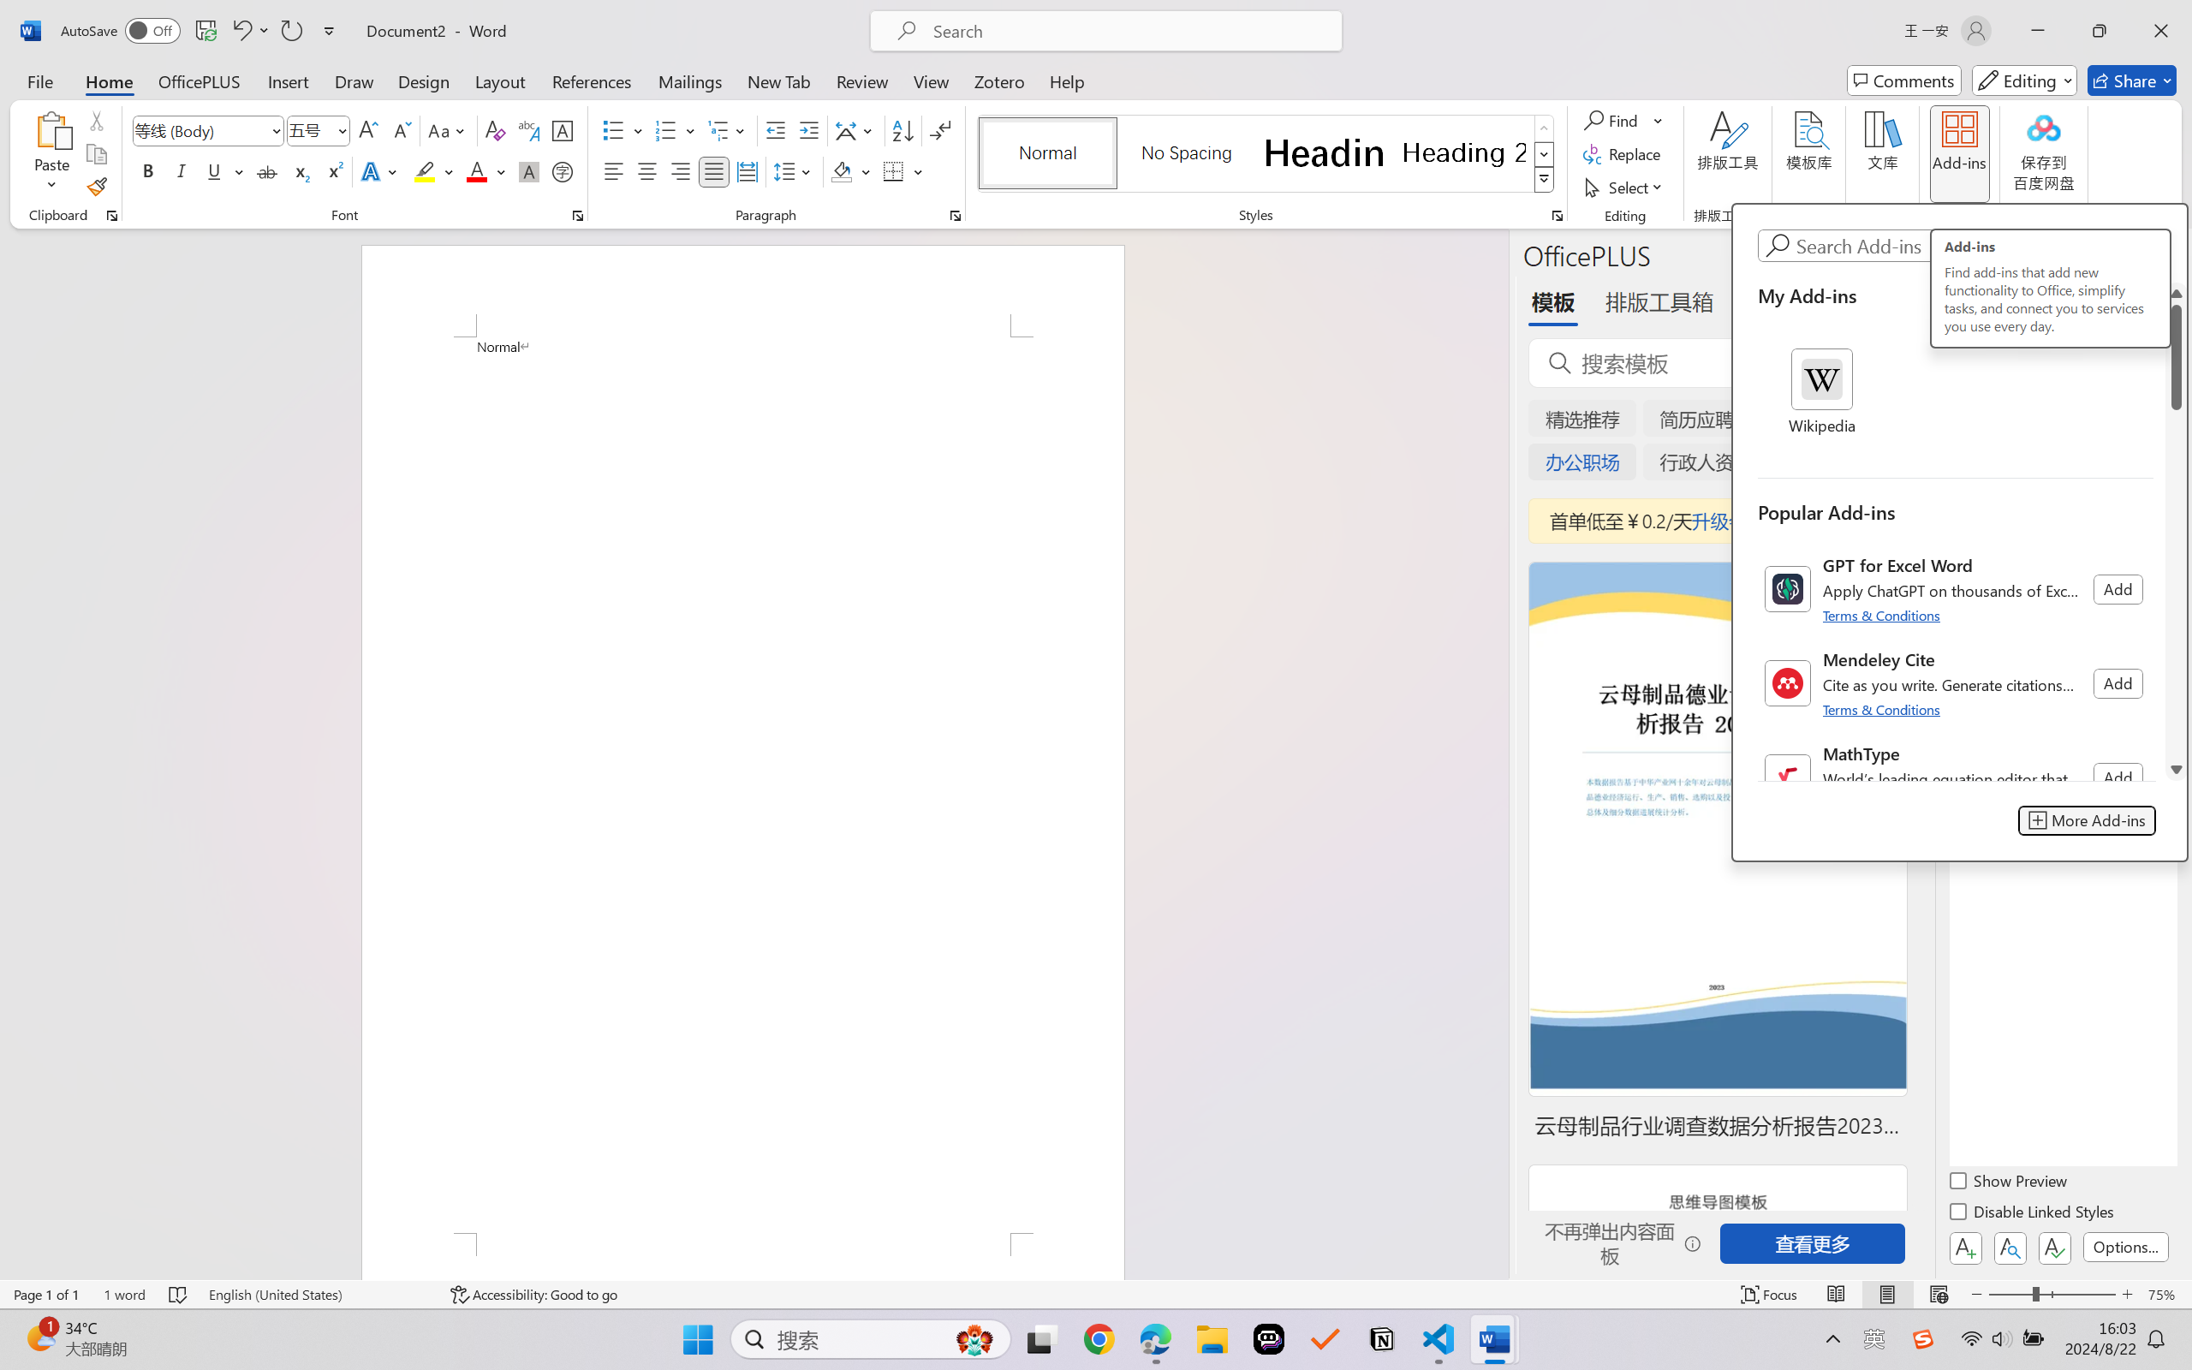 This screenshot has width=2192, height=1370. Describe the element at coordinates (902, 171) in the screenshot. I see `Borders` at that location.